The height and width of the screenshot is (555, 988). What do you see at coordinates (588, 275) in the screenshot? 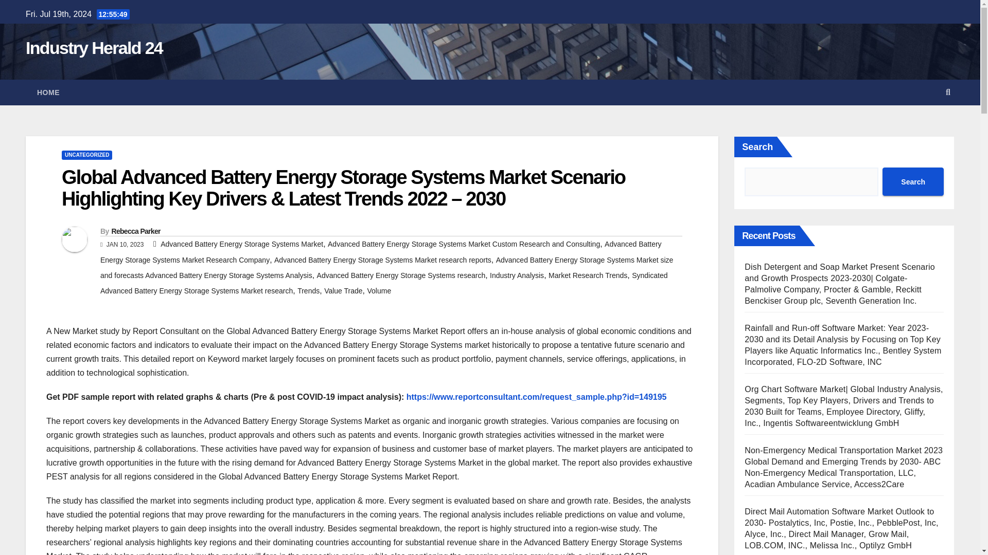
I see `Market Research Trends` at bounding box center [588, 275].